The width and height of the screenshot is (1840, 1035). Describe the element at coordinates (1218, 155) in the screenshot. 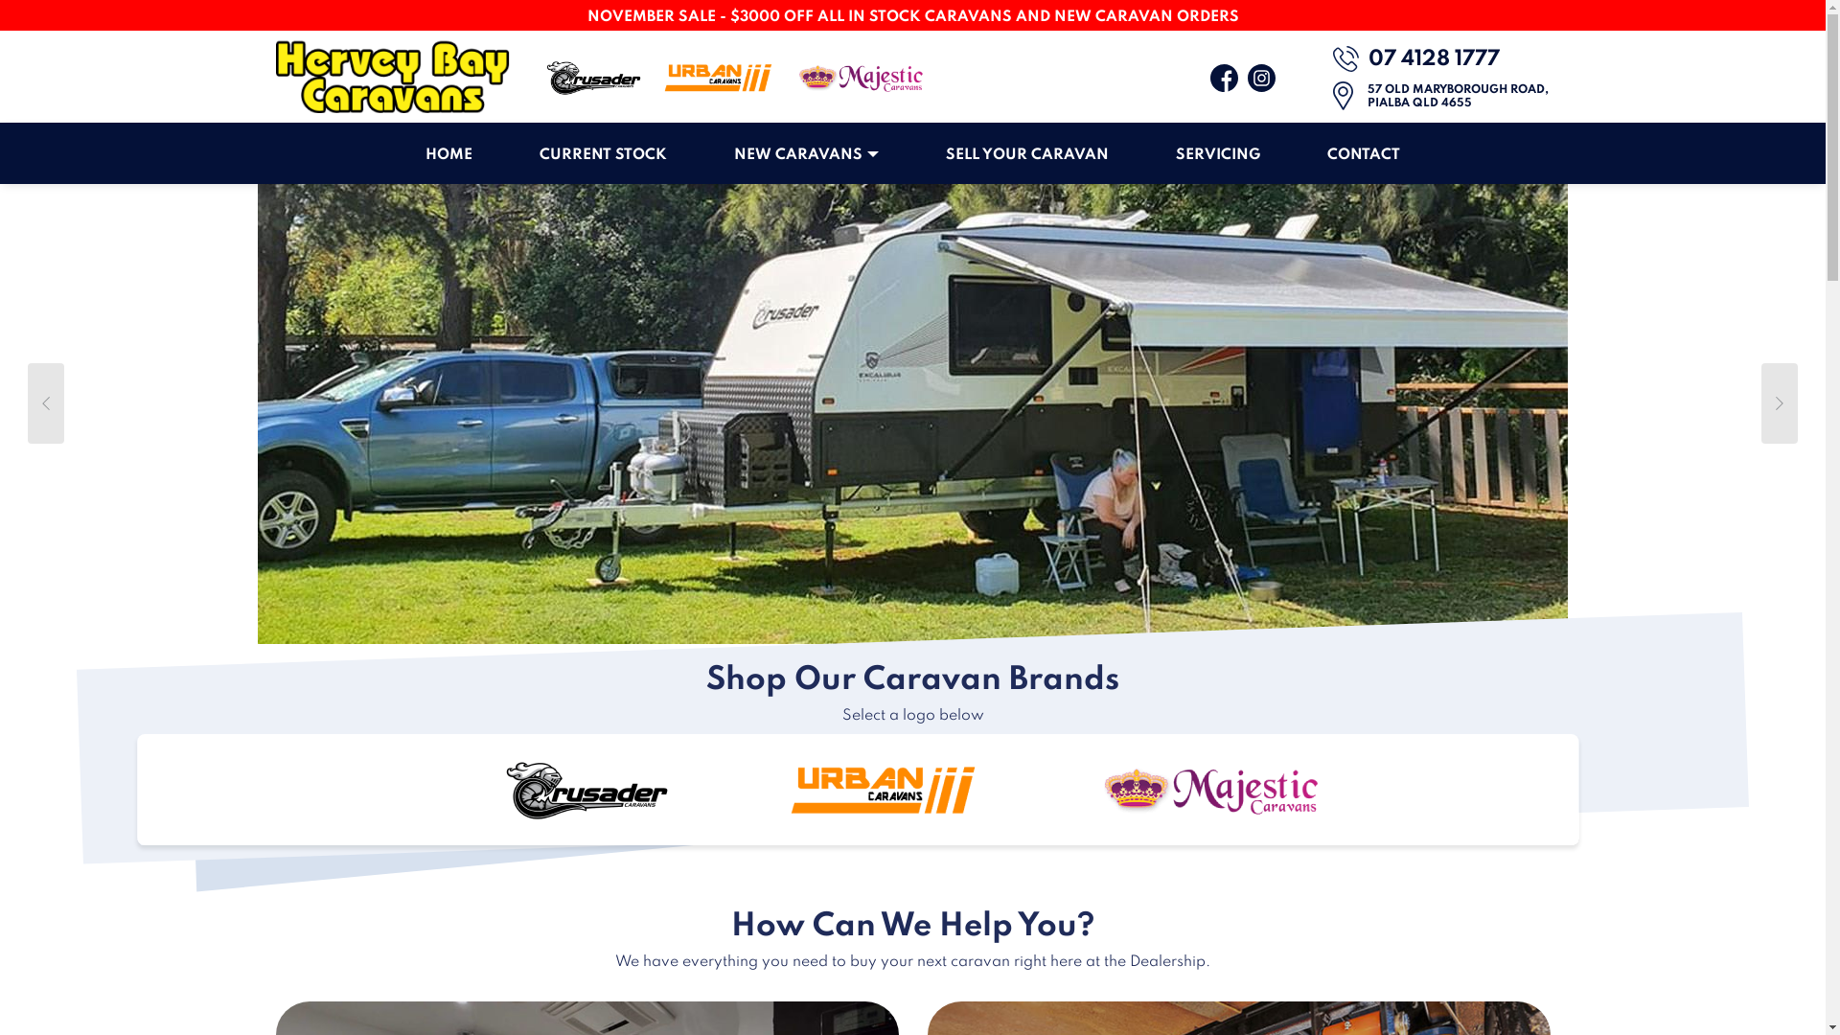

I see `SERVICING` at that location.